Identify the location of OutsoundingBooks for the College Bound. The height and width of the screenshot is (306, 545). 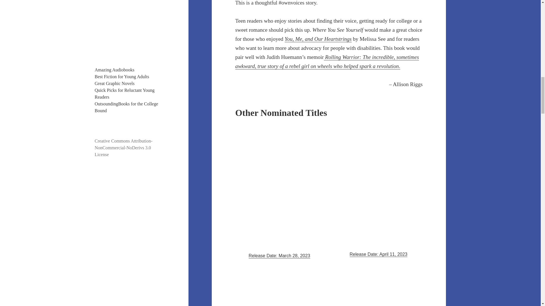
(127, 107).